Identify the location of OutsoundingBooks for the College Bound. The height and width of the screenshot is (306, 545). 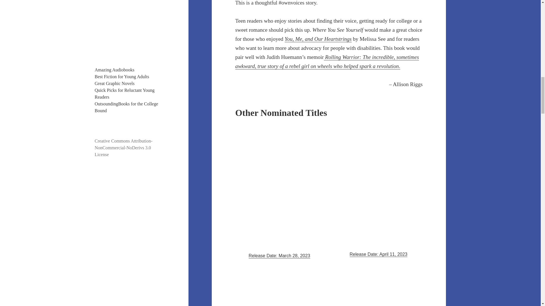
(127, 107).